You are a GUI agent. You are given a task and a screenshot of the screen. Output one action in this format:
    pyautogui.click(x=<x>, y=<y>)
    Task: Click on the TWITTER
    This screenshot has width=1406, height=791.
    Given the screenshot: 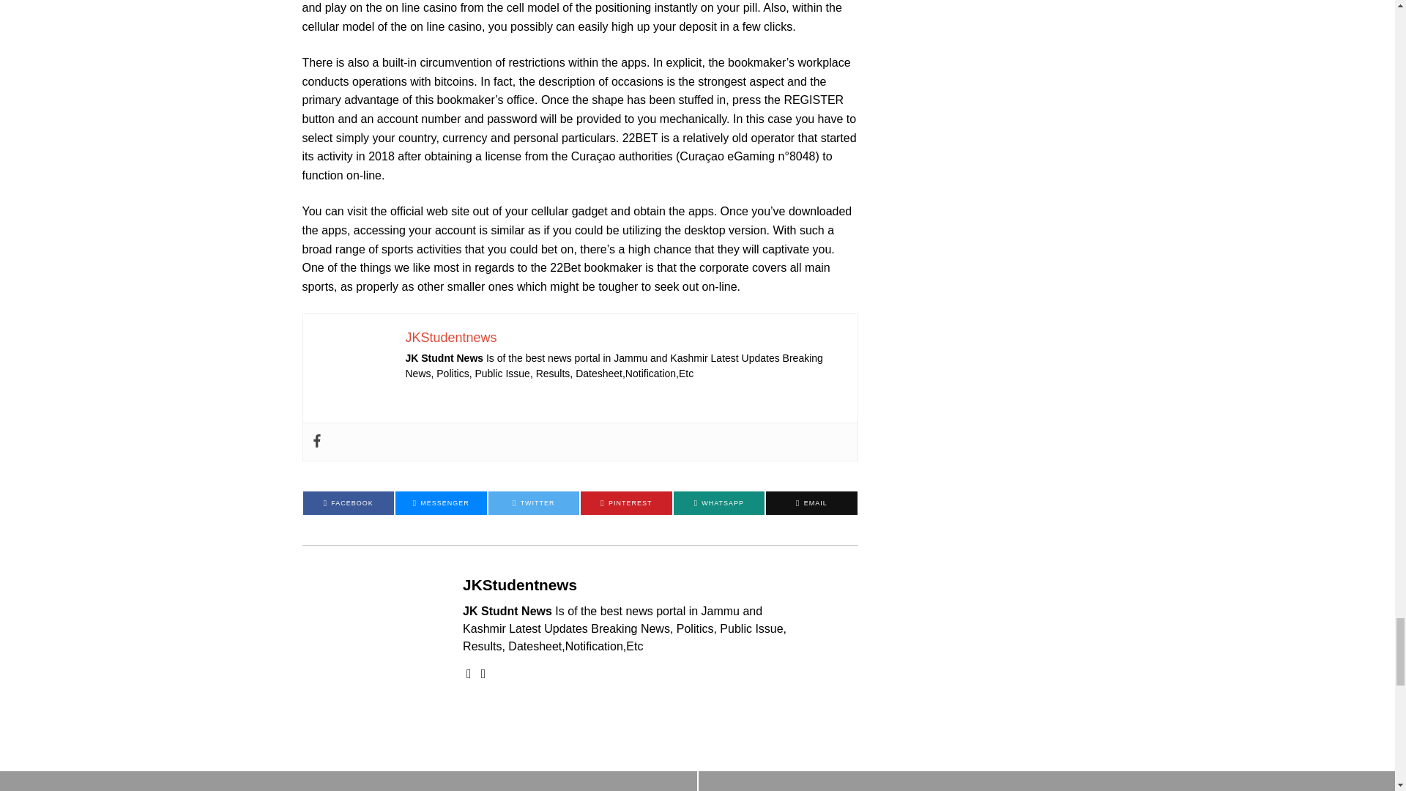 What is the action you would take?
    pyautogui.click(x=533, y=502)
    